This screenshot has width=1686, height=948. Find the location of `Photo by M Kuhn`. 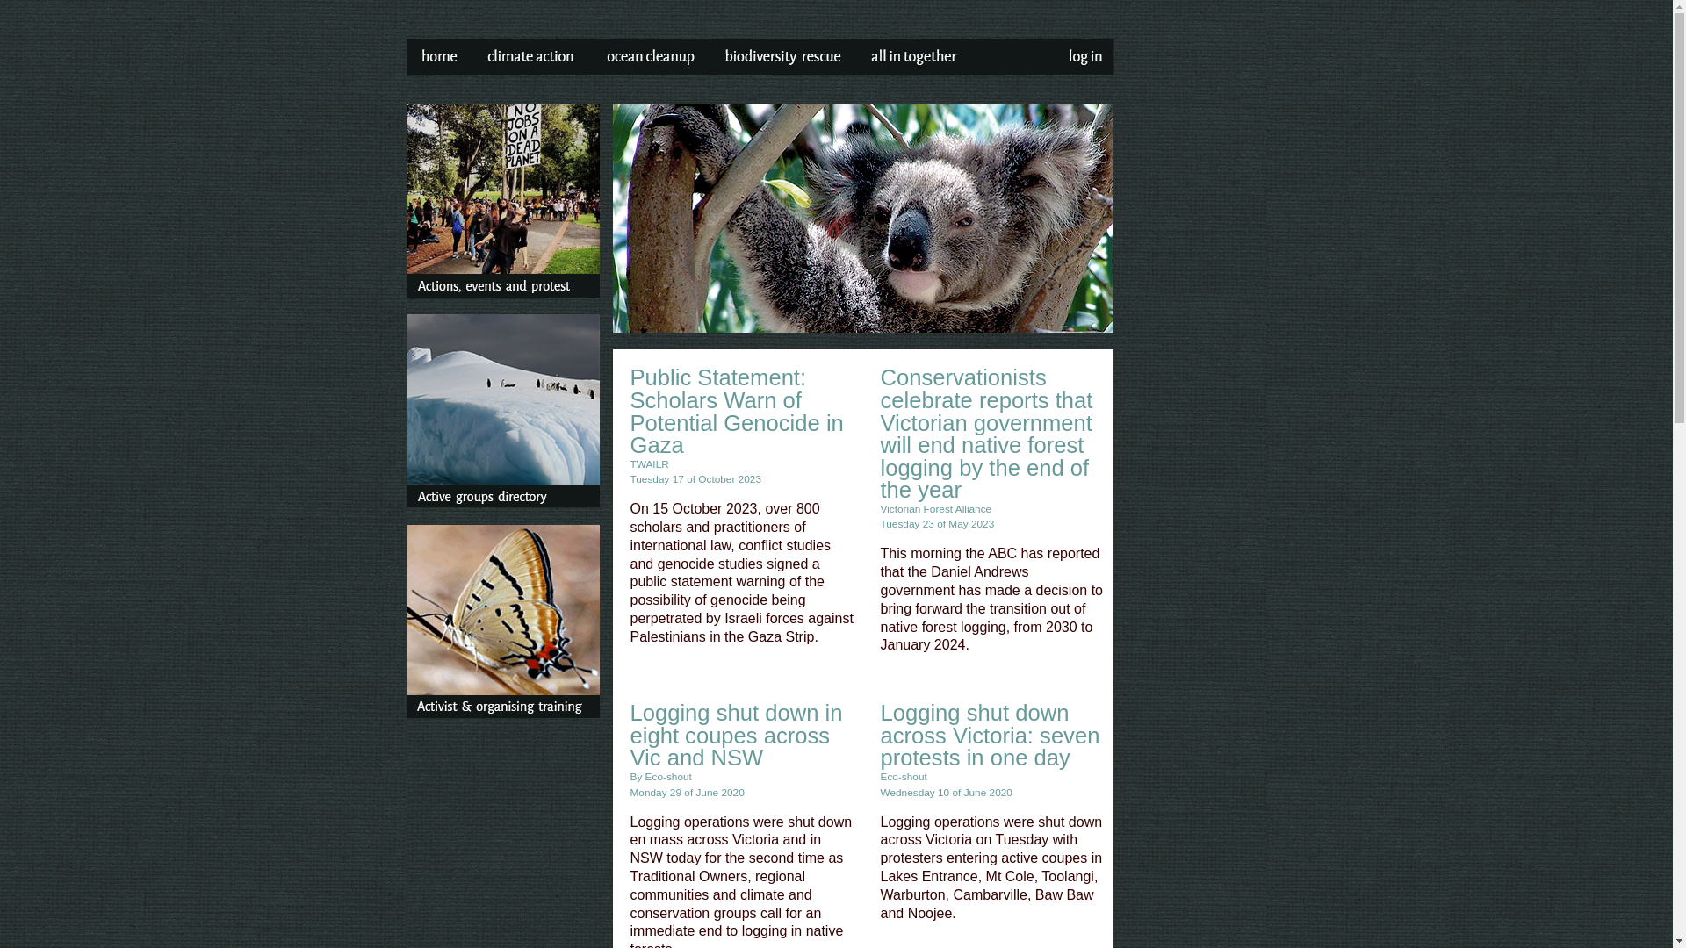

Photo by M Kuhn is located at coordinates (863, 219).